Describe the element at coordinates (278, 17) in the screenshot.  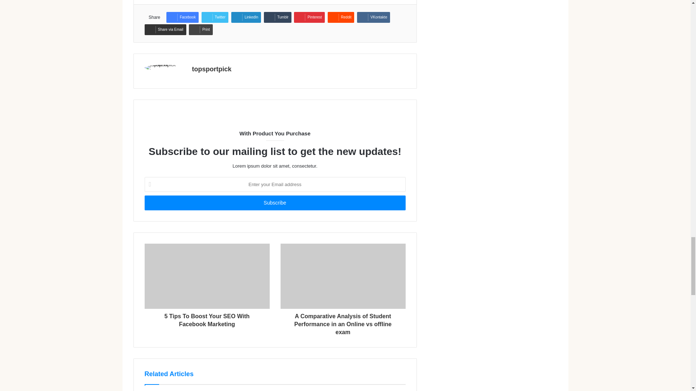
I see `Tumblr` at that location.